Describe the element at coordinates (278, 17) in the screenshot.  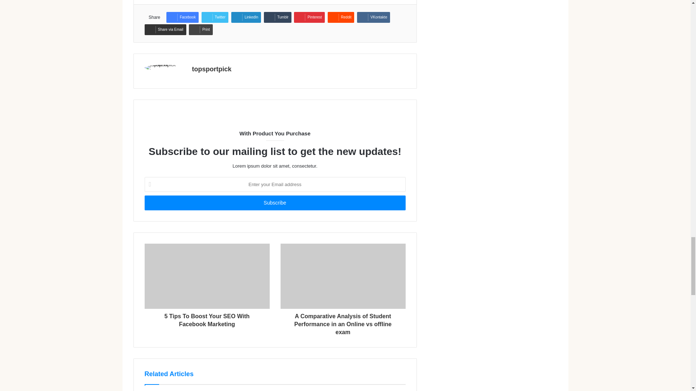
I see `Tumblr` at that location.